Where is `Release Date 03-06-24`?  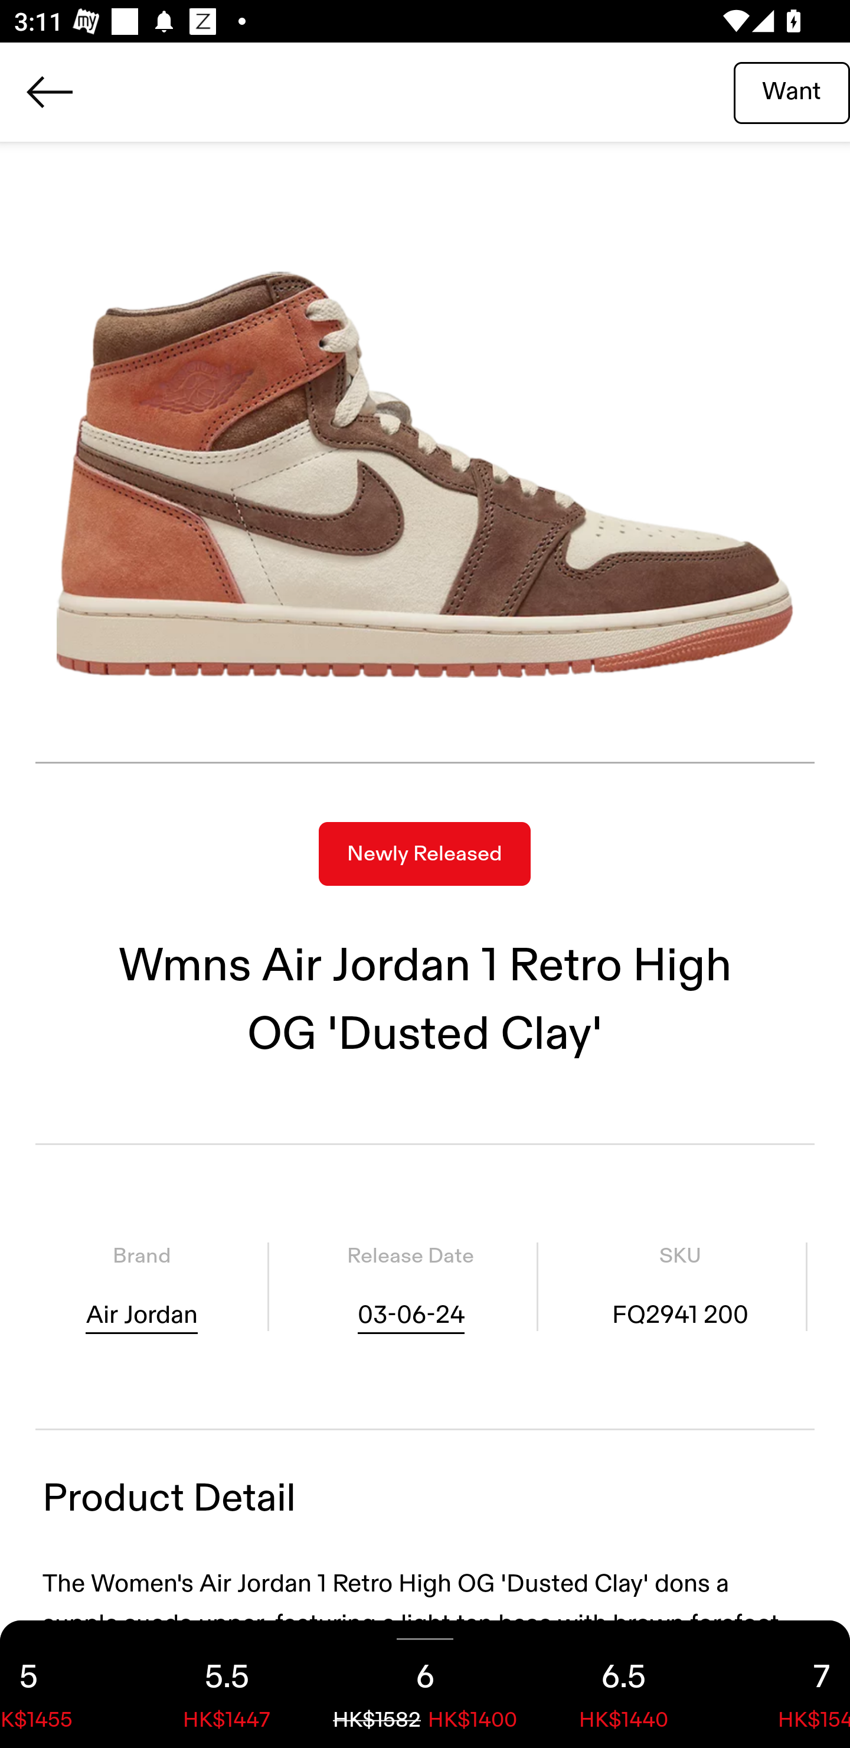 Release Date 03-06-24 is located at coordinates (410, 1286).